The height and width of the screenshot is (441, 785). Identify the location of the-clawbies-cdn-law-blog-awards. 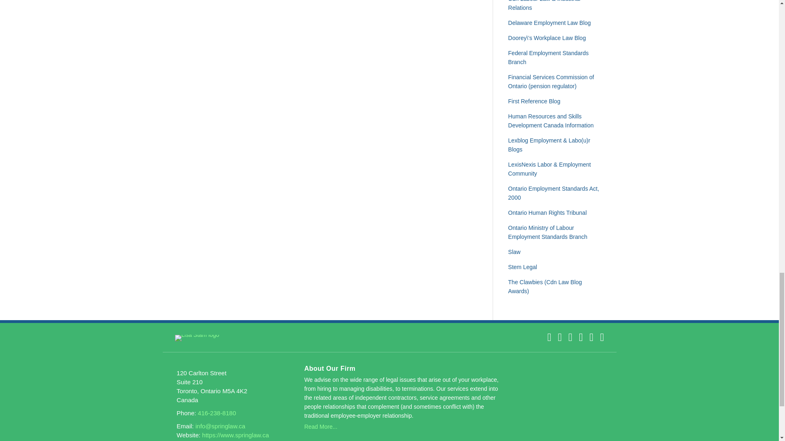
(545, 287).